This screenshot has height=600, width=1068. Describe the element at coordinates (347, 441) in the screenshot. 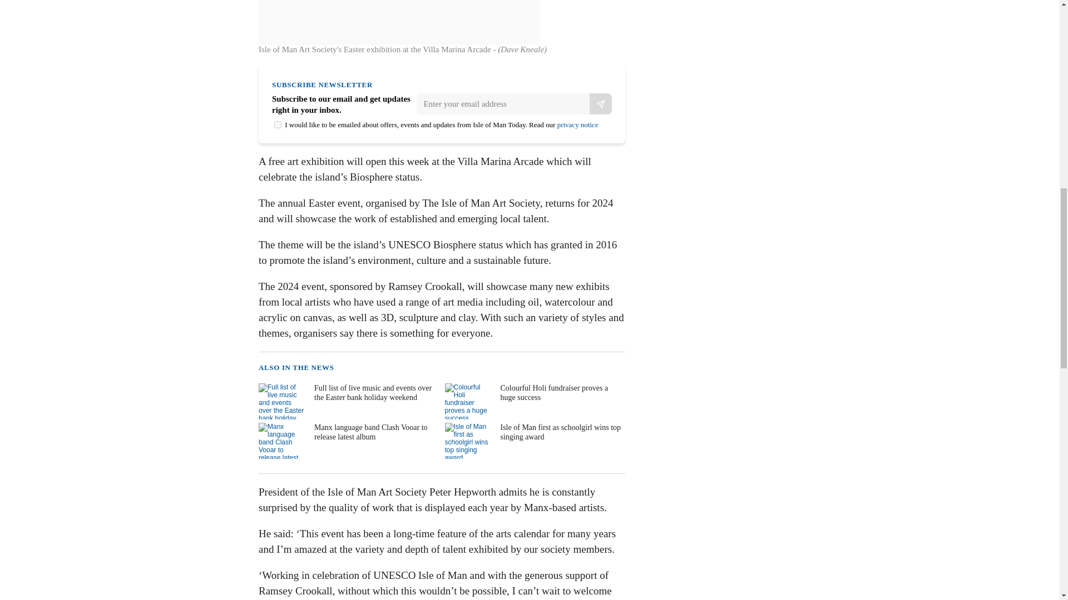

I see `Manx language band Clash Vooar to release latest album` at that location.